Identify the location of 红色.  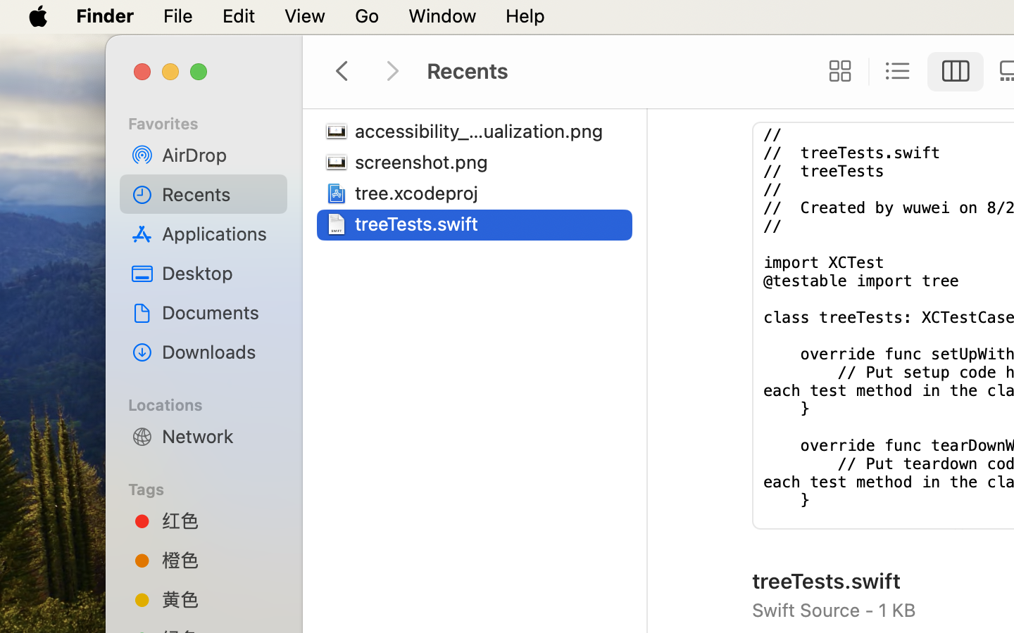
(219, 520).